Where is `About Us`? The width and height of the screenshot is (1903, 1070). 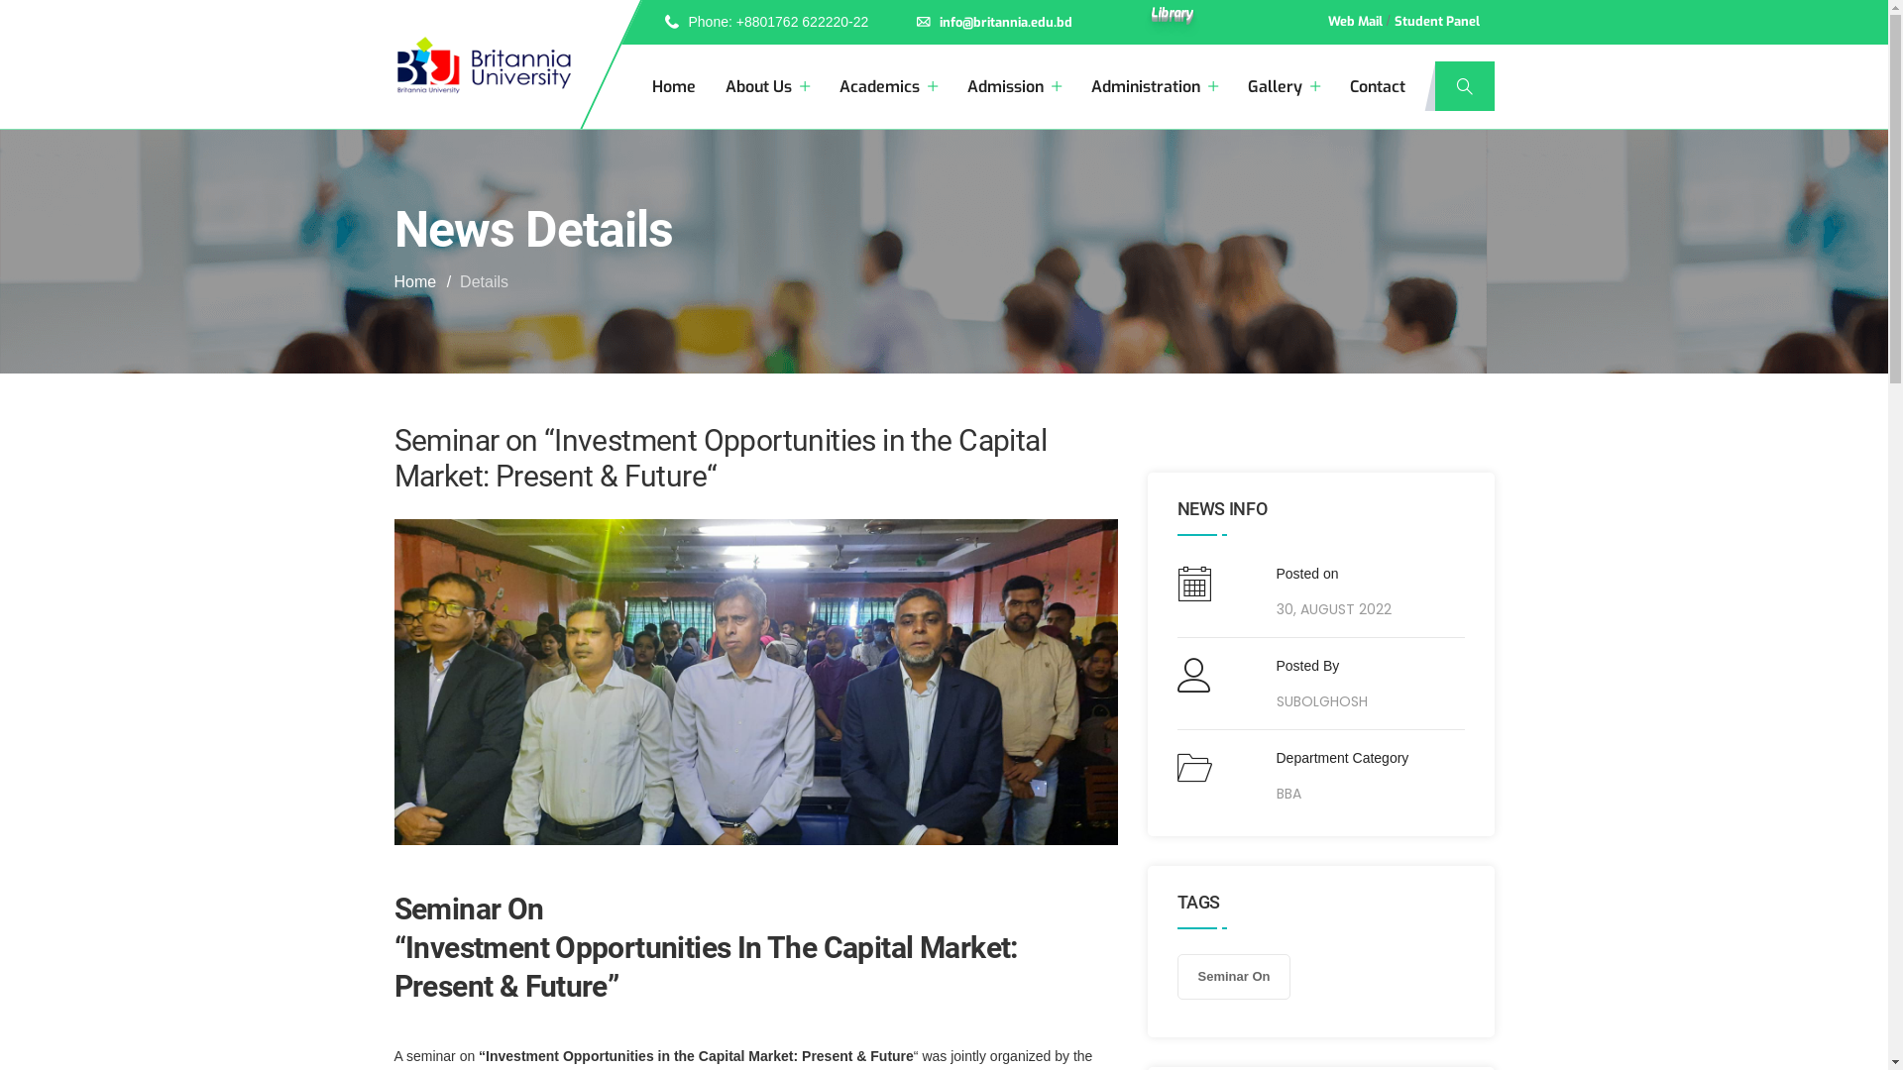
About Us is located at coordinates (767, 87).